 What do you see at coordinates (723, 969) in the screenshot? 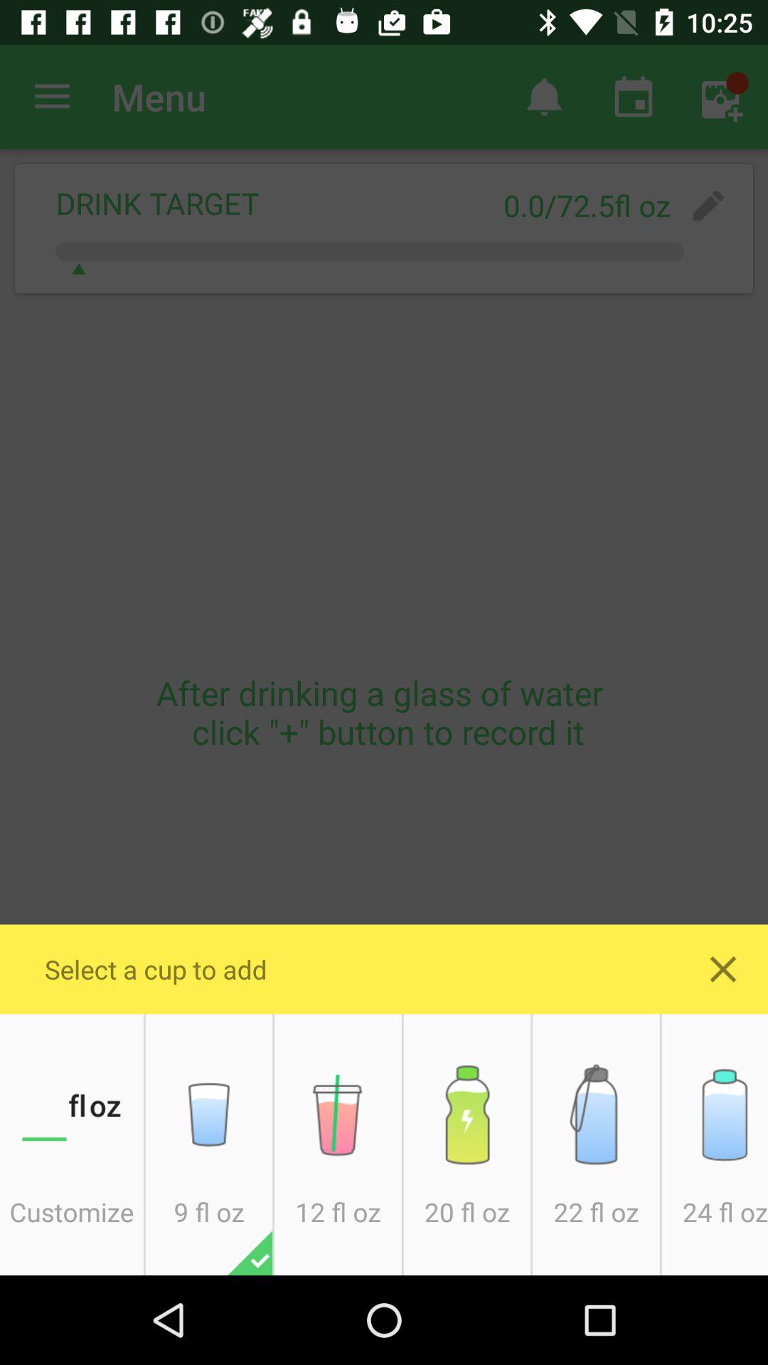
I see `exit out of the menu` at bounding box center [723, 969].